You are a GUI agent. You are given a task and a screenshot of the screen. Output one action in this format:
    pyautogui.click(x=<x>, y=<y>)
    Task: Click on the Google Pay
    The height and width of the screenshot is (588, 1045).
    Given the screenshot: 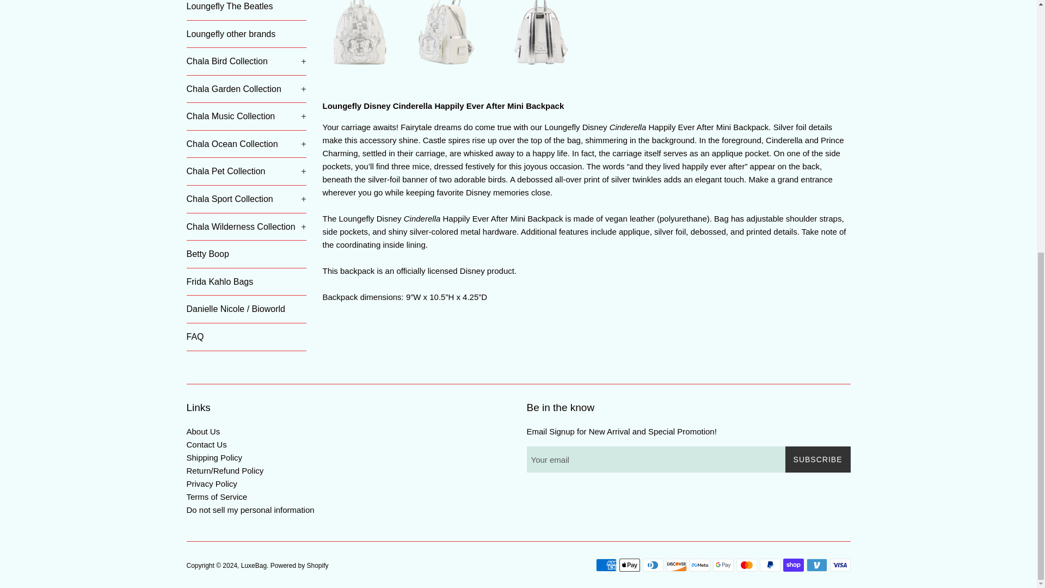 What is the action you would take?
    pyautogui.click(x=723, y=565)
    